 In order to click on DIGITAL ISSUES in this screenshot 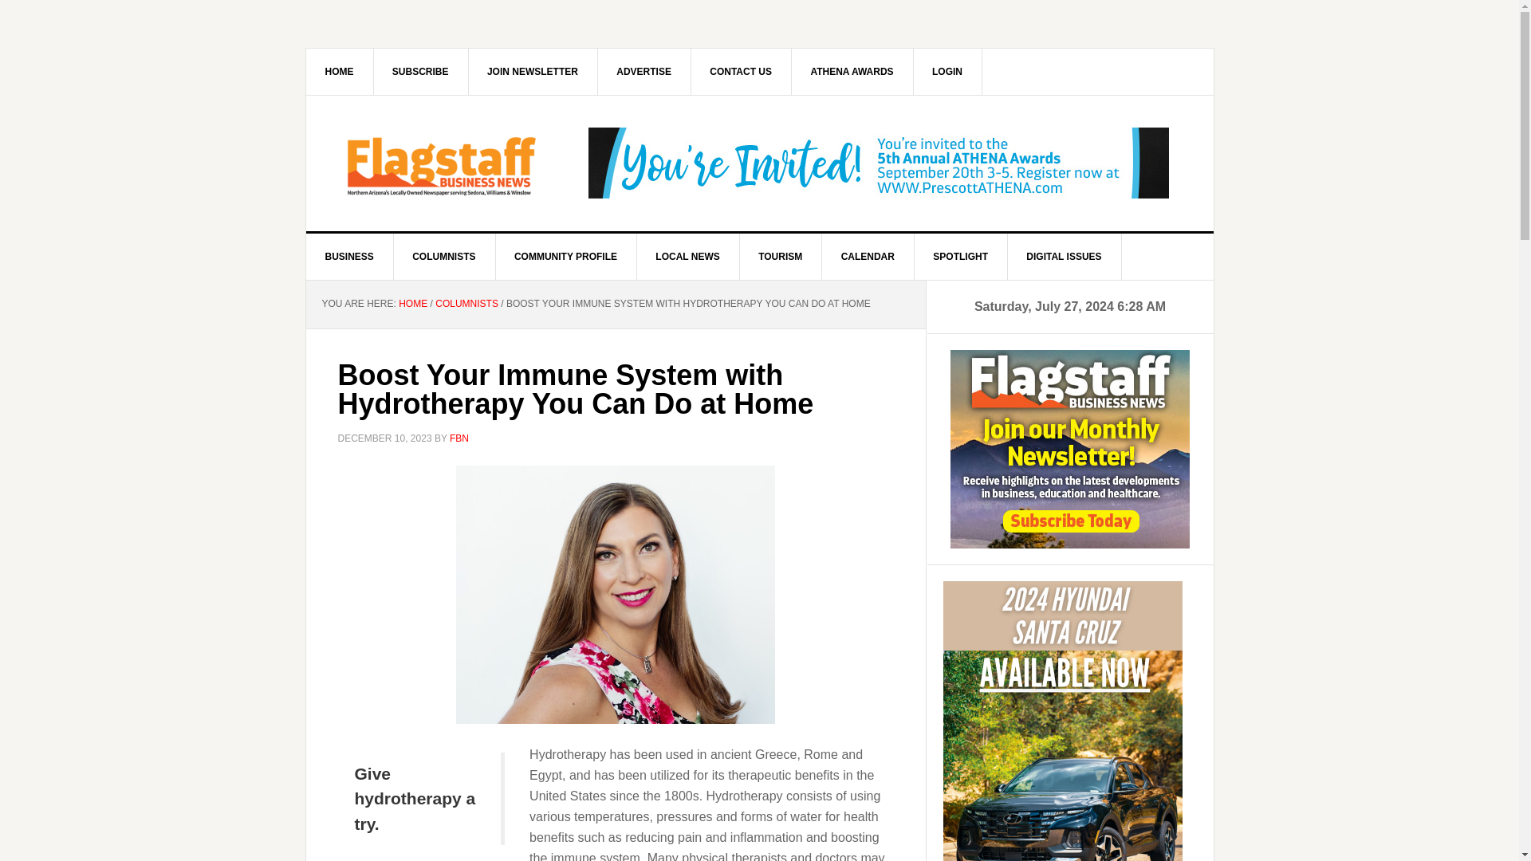, I will do `click(1064, 257)`.